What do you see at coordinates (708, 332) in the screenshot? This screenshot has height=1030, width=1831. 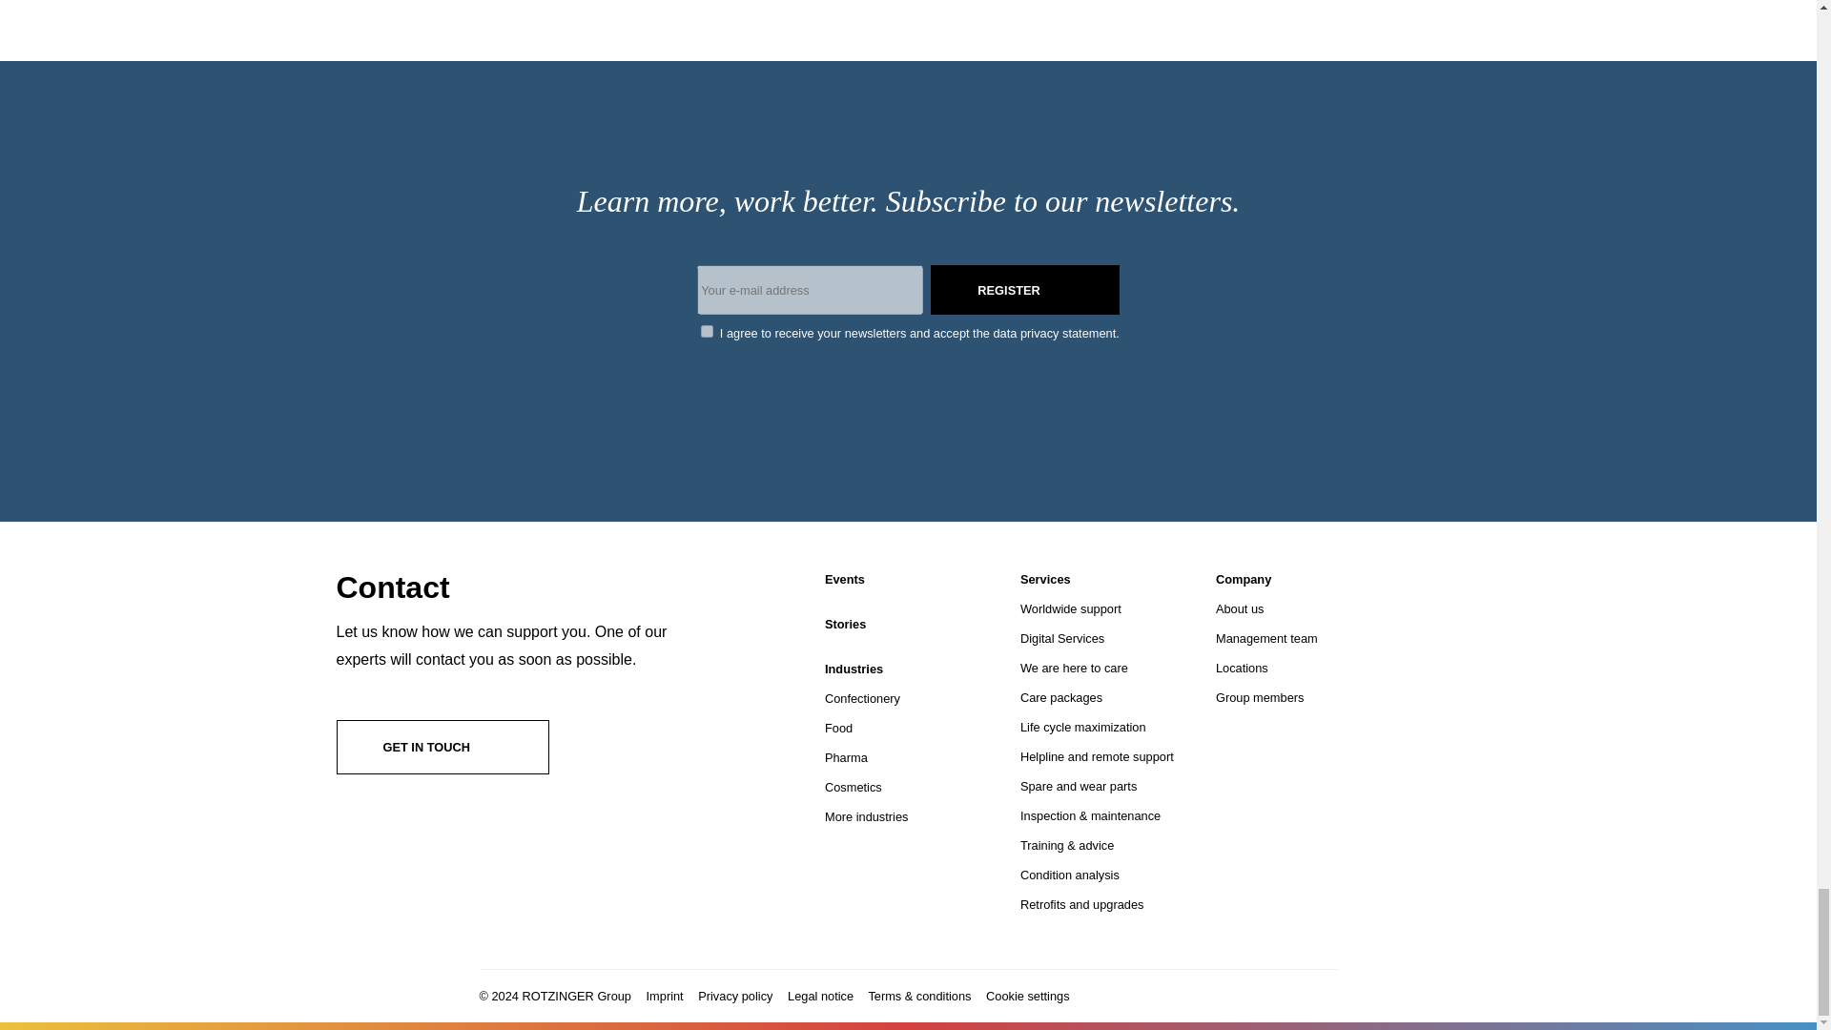 I see `1` at bounding box center [708, 332].